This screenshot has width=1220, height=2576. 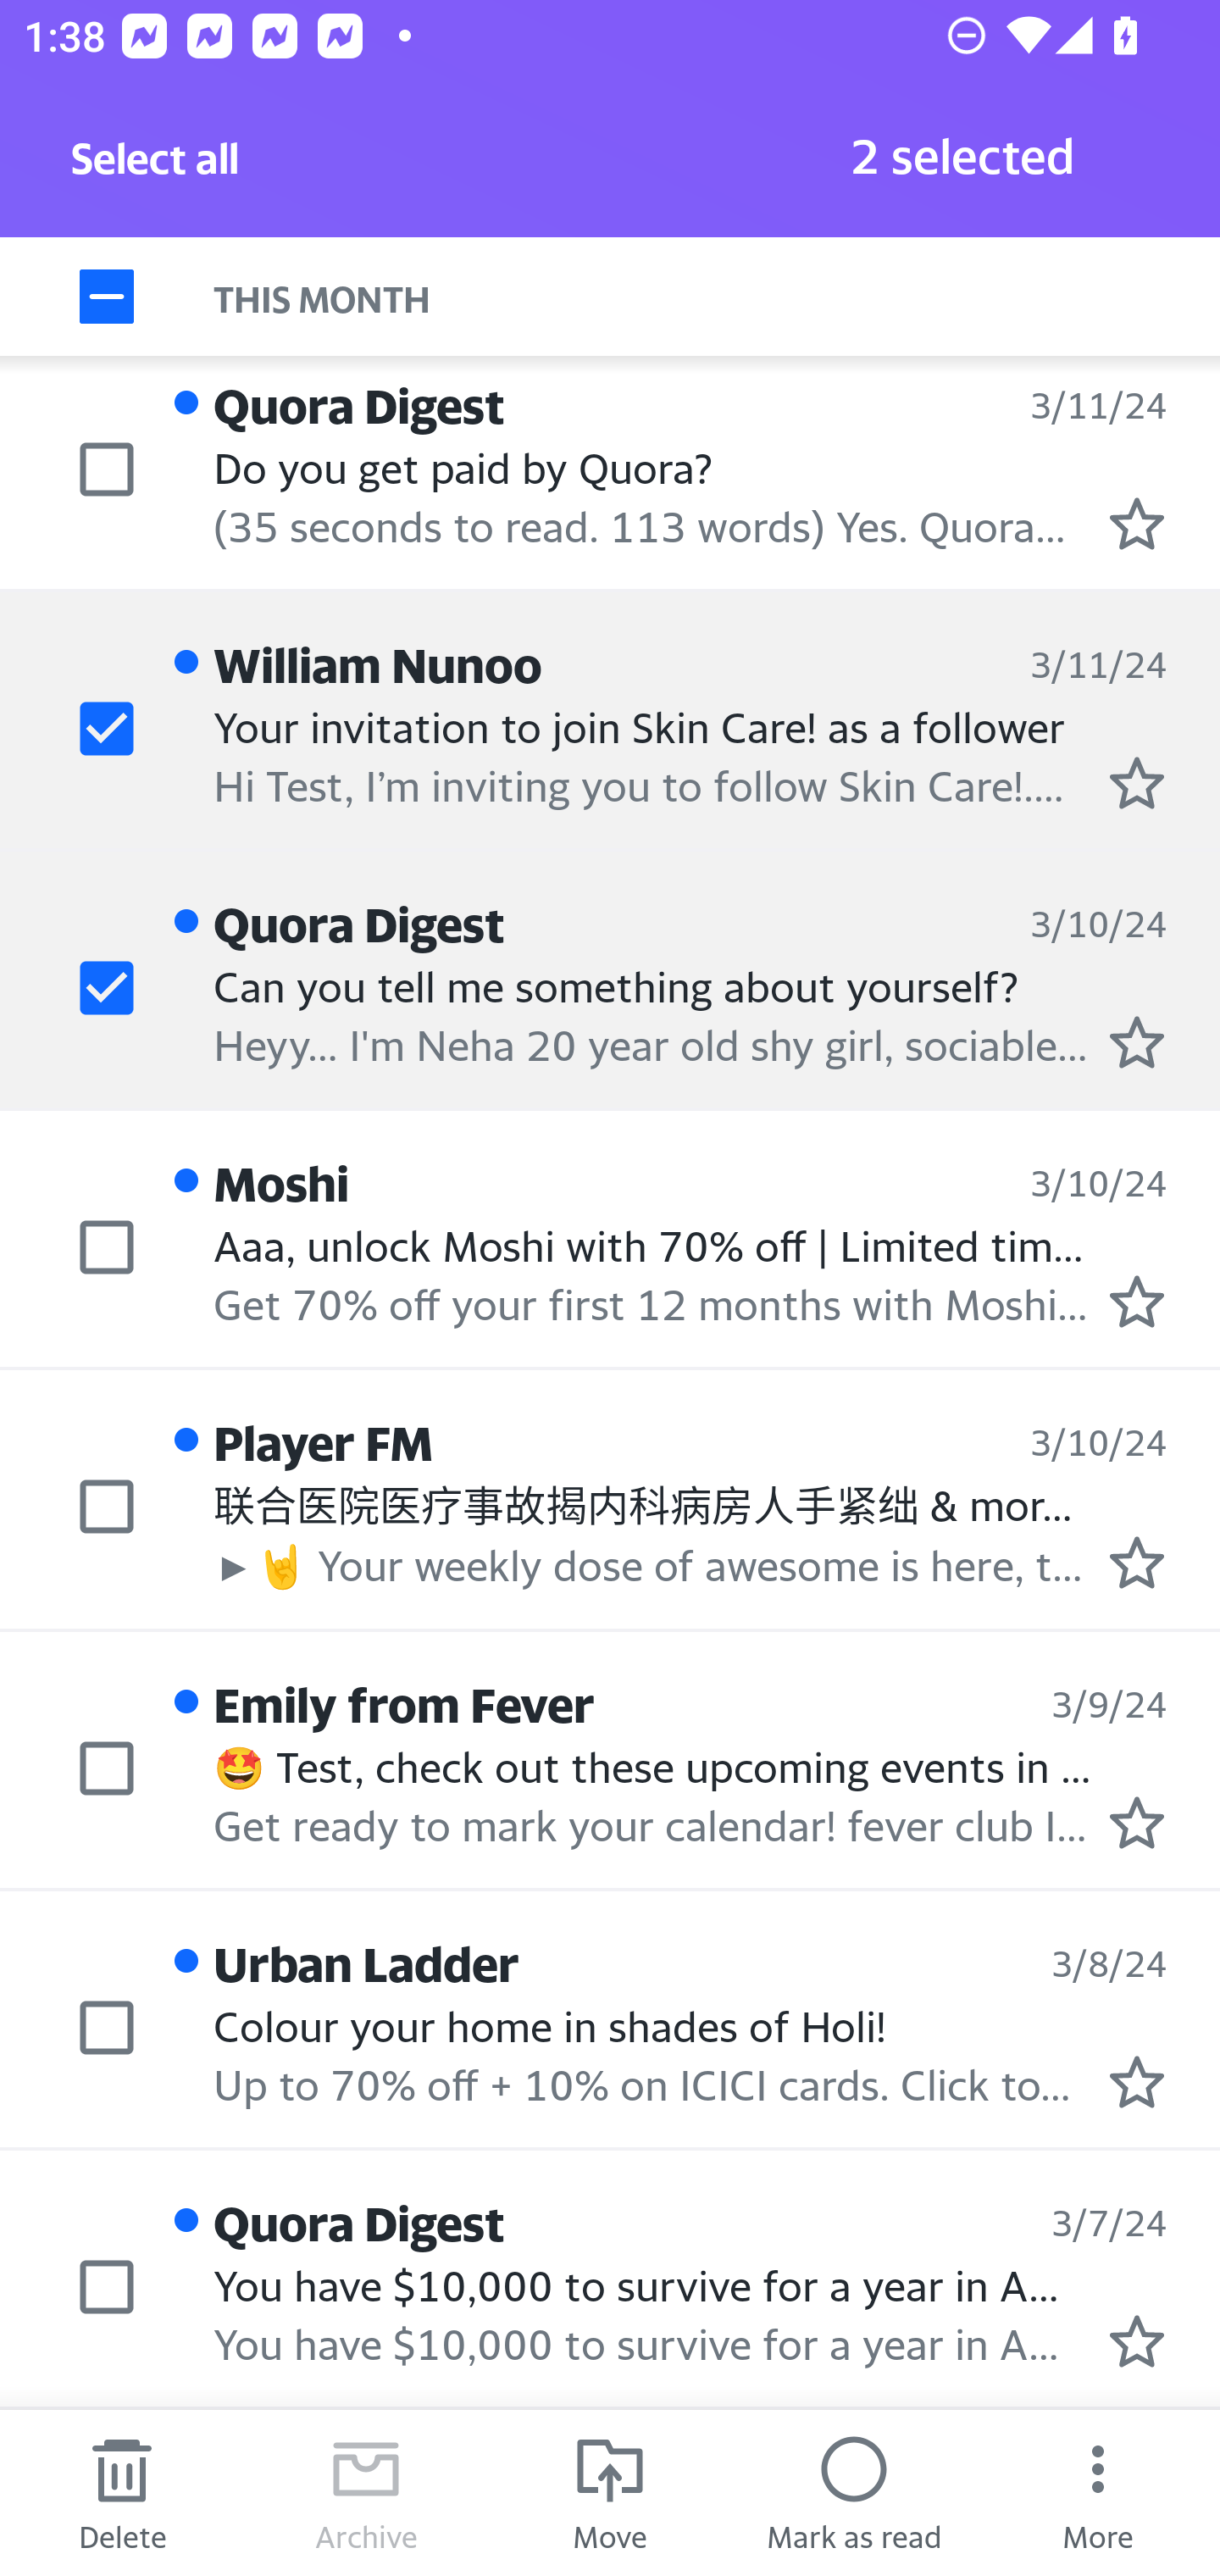 I want to click on Mark as starred., so click(x=1137, y=1562).